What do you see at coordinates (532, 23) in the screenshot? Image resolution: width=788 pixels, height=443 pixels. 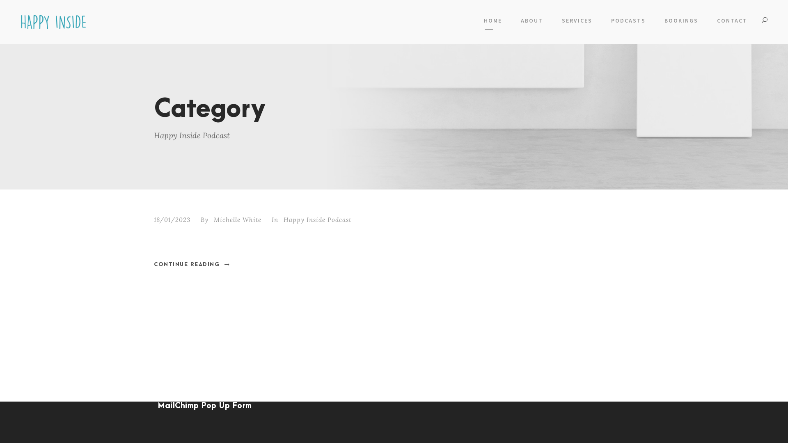 I see `ABOUT` at bounding box center [532, 23].